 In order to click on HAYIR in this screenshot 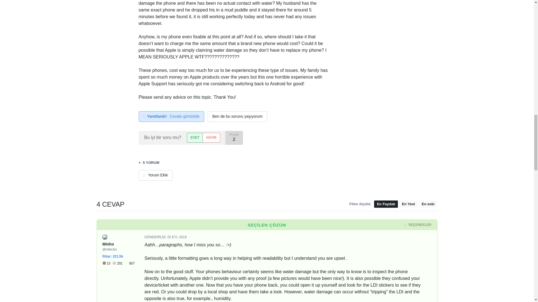, I will do `click(211, 138)`.